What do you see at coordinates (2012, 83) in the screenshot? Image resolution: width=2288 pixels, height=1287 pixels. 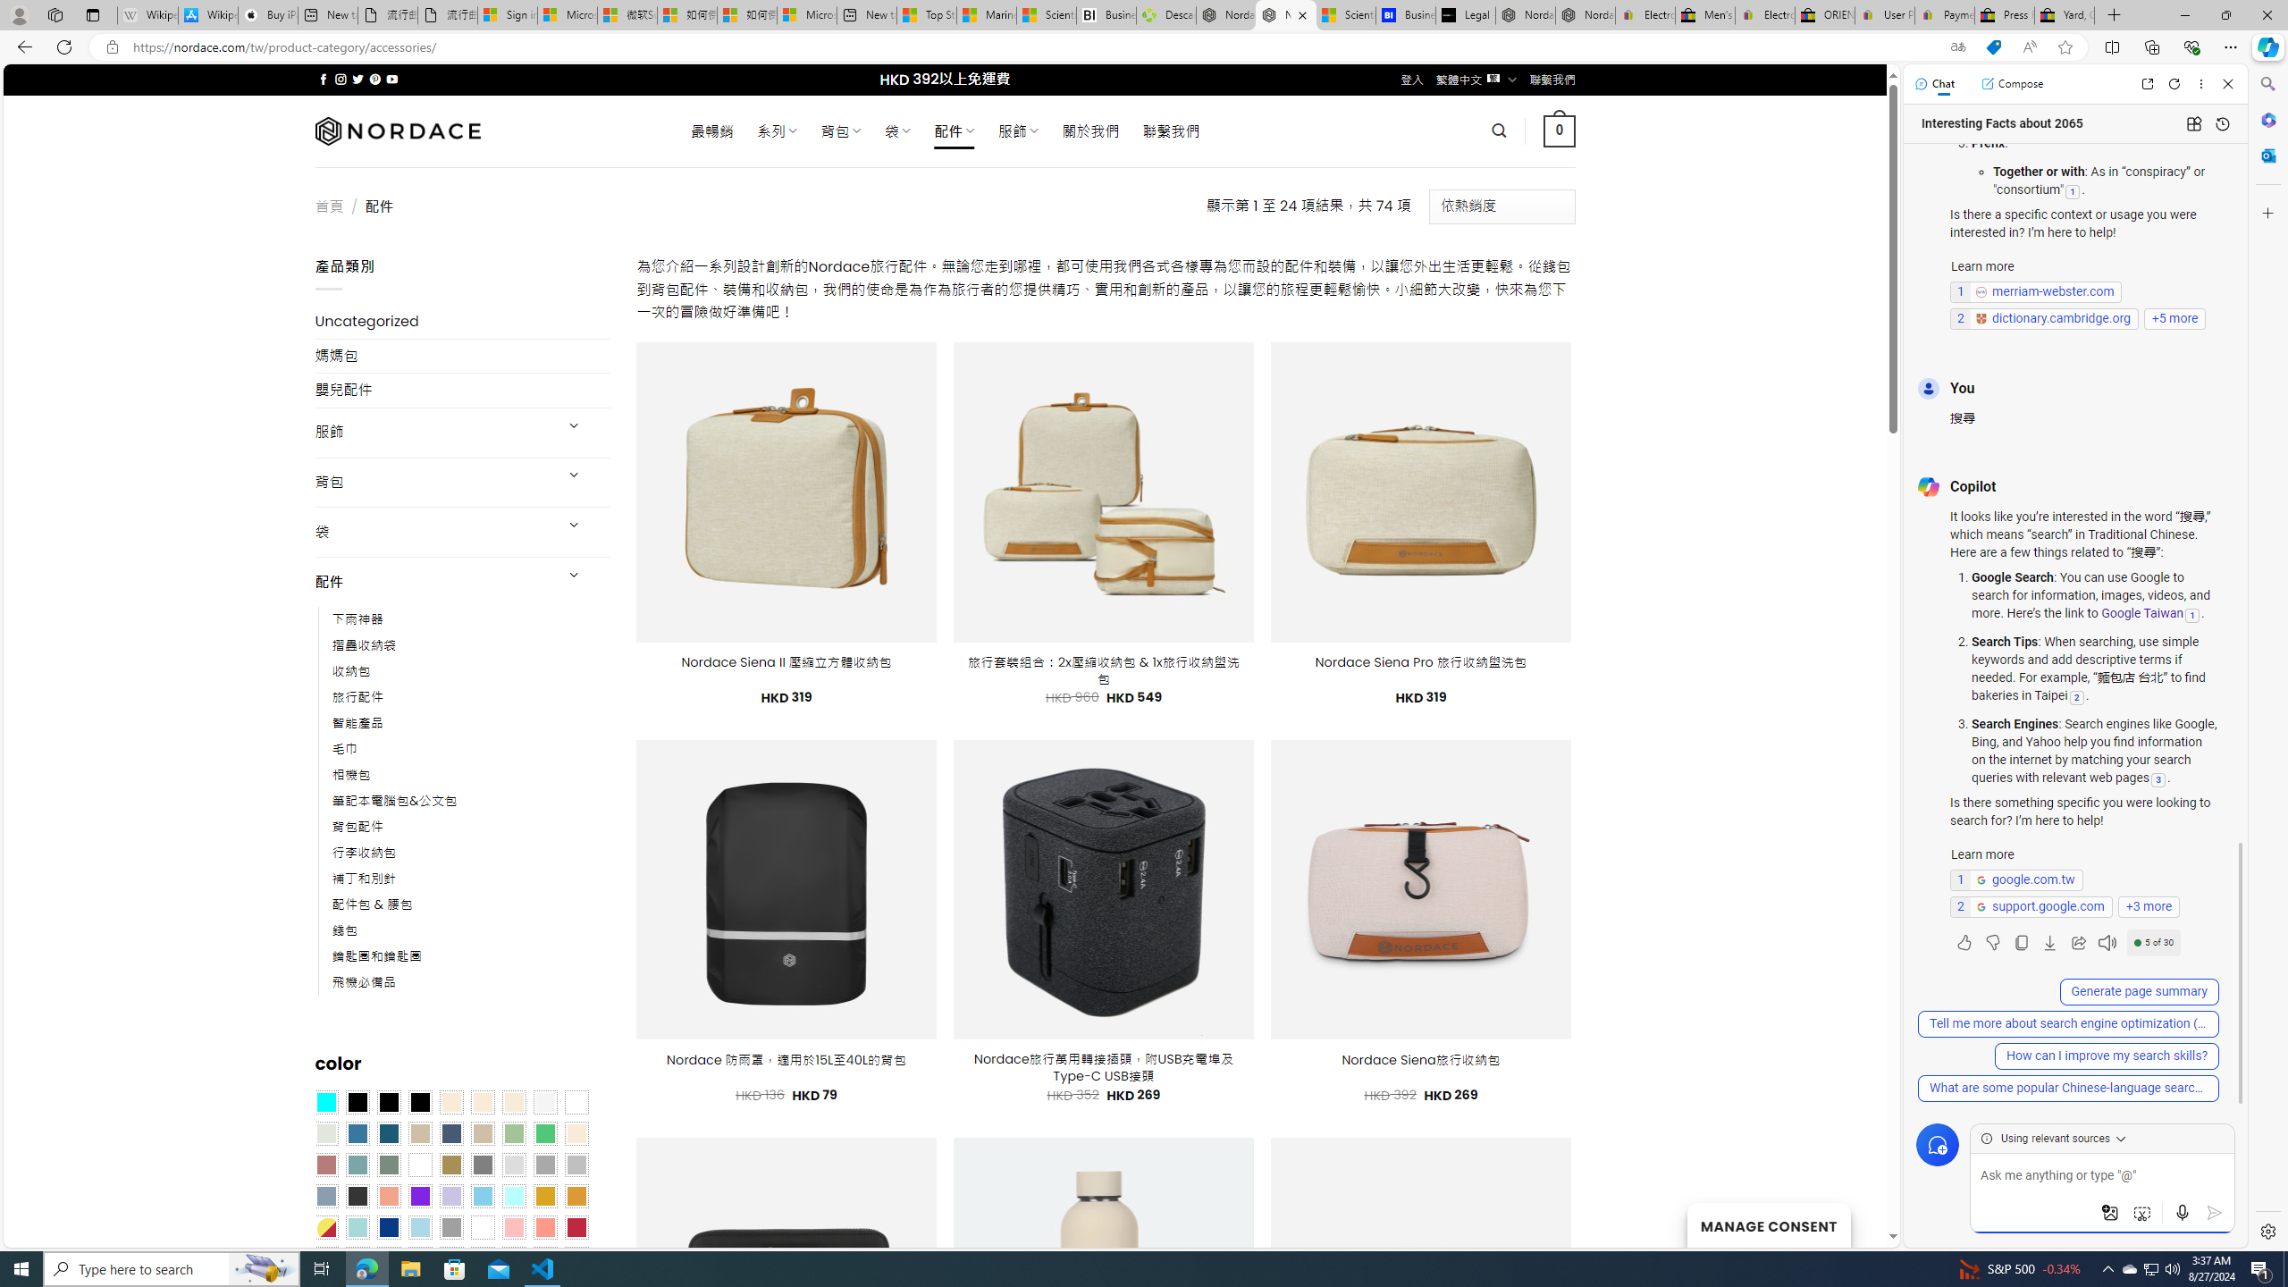 I see `Compose` at bounding box center [2012, 83].